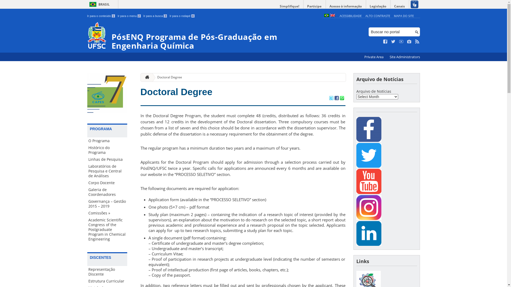  I want to click on Ir para o menu 2, so click(129, 16).